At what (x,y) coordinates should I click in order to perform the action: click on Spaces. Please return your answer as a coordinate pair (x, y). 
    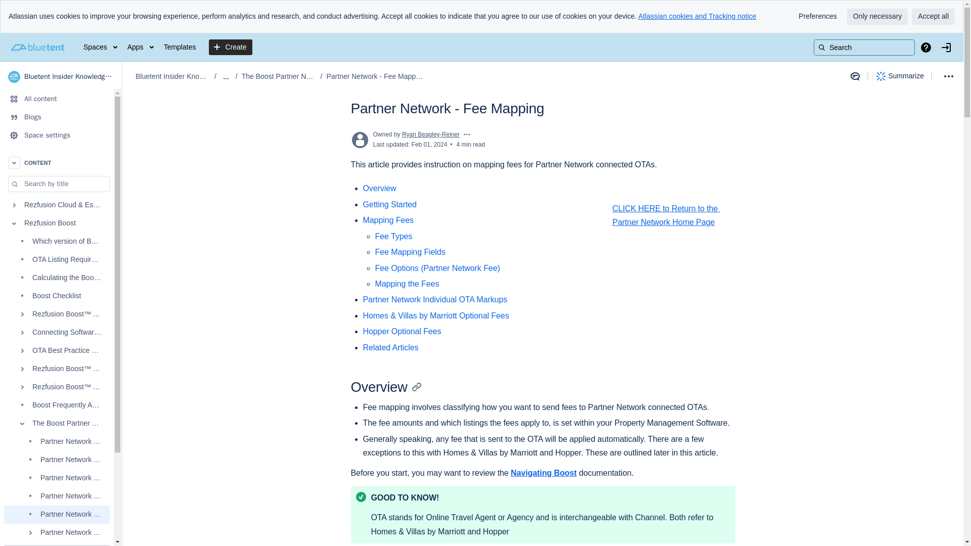
    Looking at the image, I should click on (100, 48).